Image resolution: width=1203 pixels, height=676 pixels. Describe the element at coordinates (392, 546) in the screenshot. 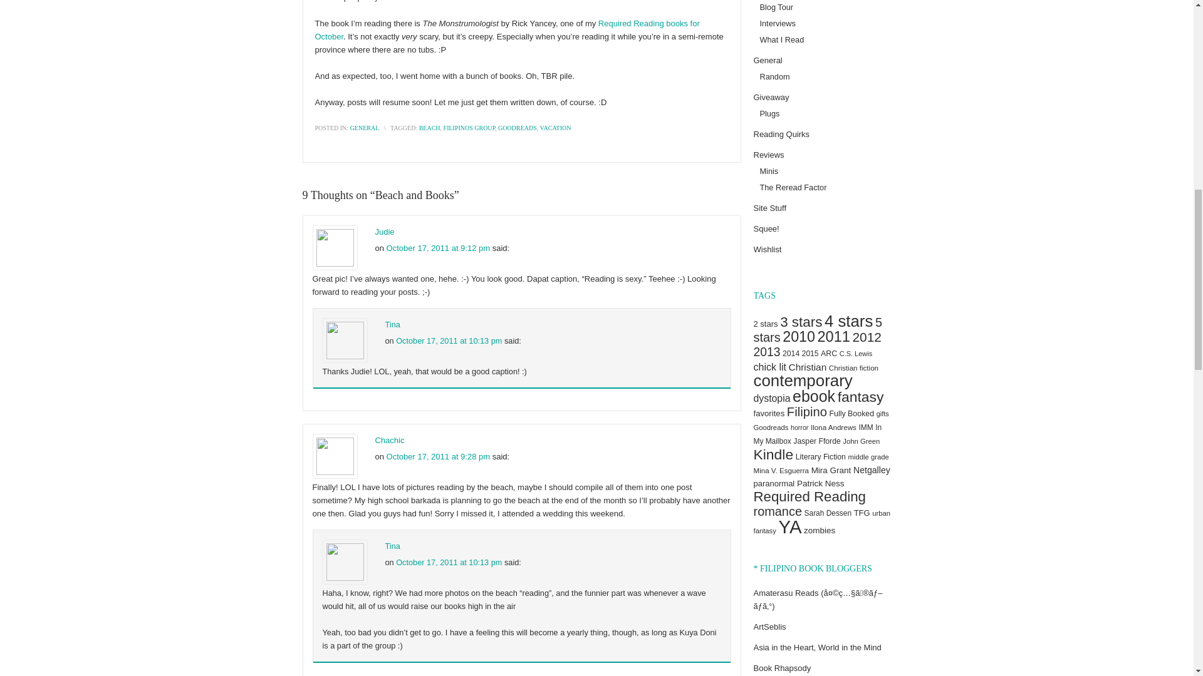

I see `Tina` at that location.